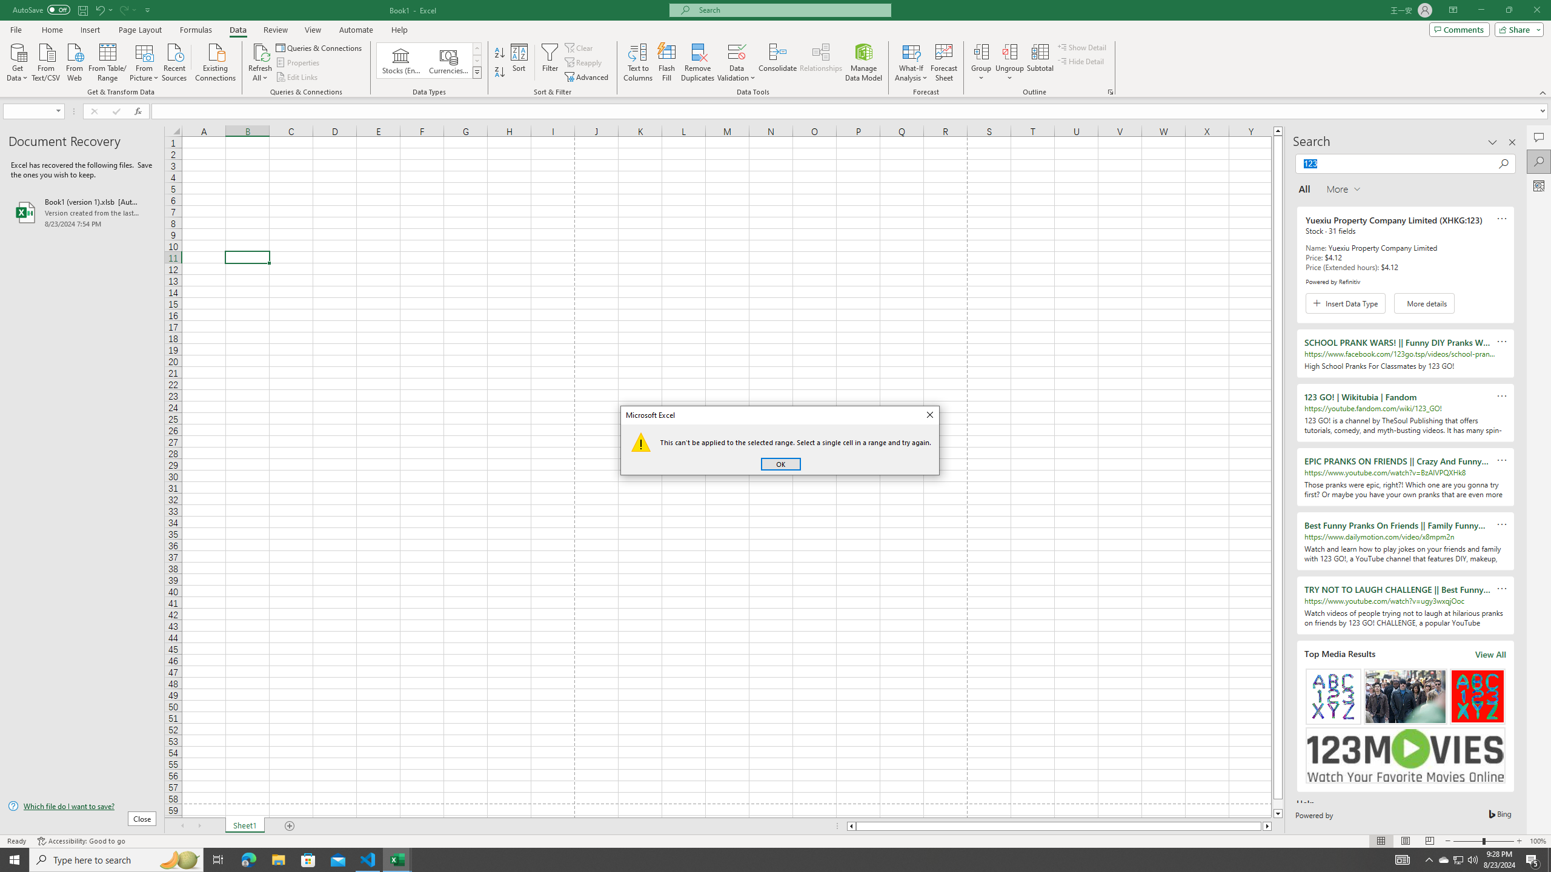 This screenshot has width=1551, height=872. What do you see at coordinates (245, 826) in the screenshot?
I see `Sheet1` at bounding box center [245, 826].